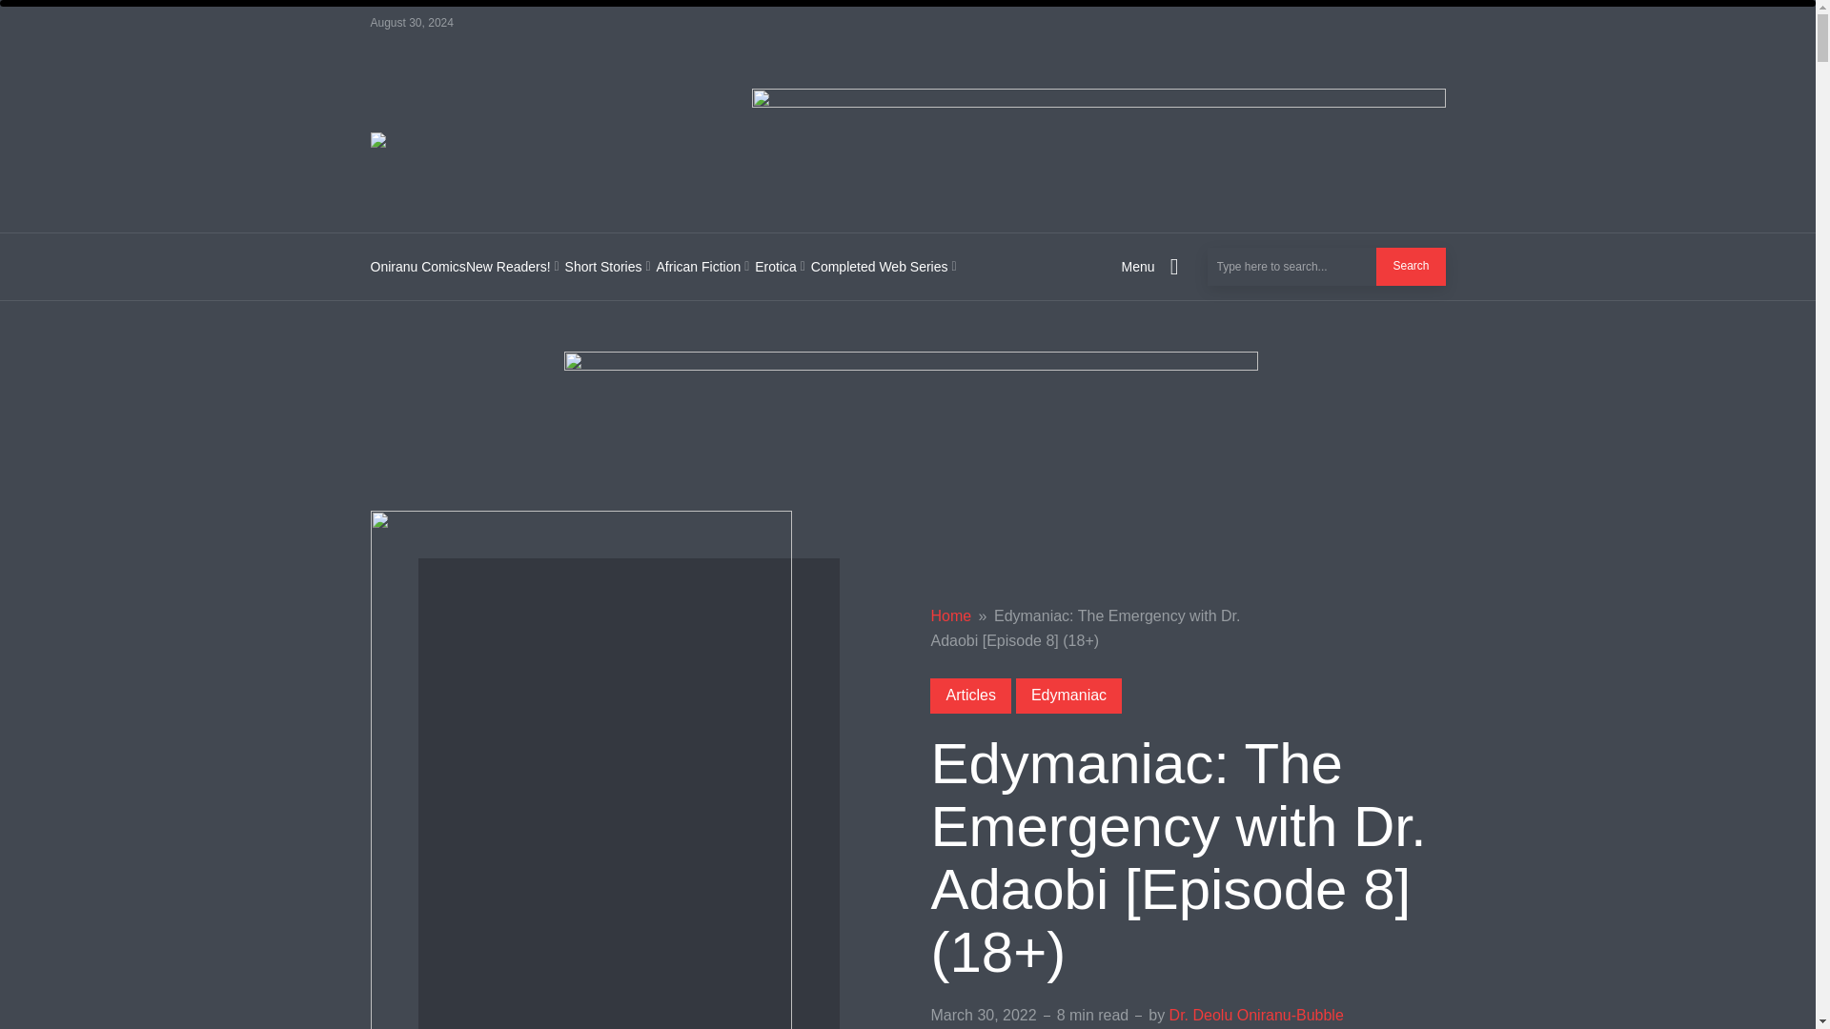 The image size is (1830, 1029). Describe the element at coordinates (516, 266) in the screenshot. I see `New Readers!` at that location.